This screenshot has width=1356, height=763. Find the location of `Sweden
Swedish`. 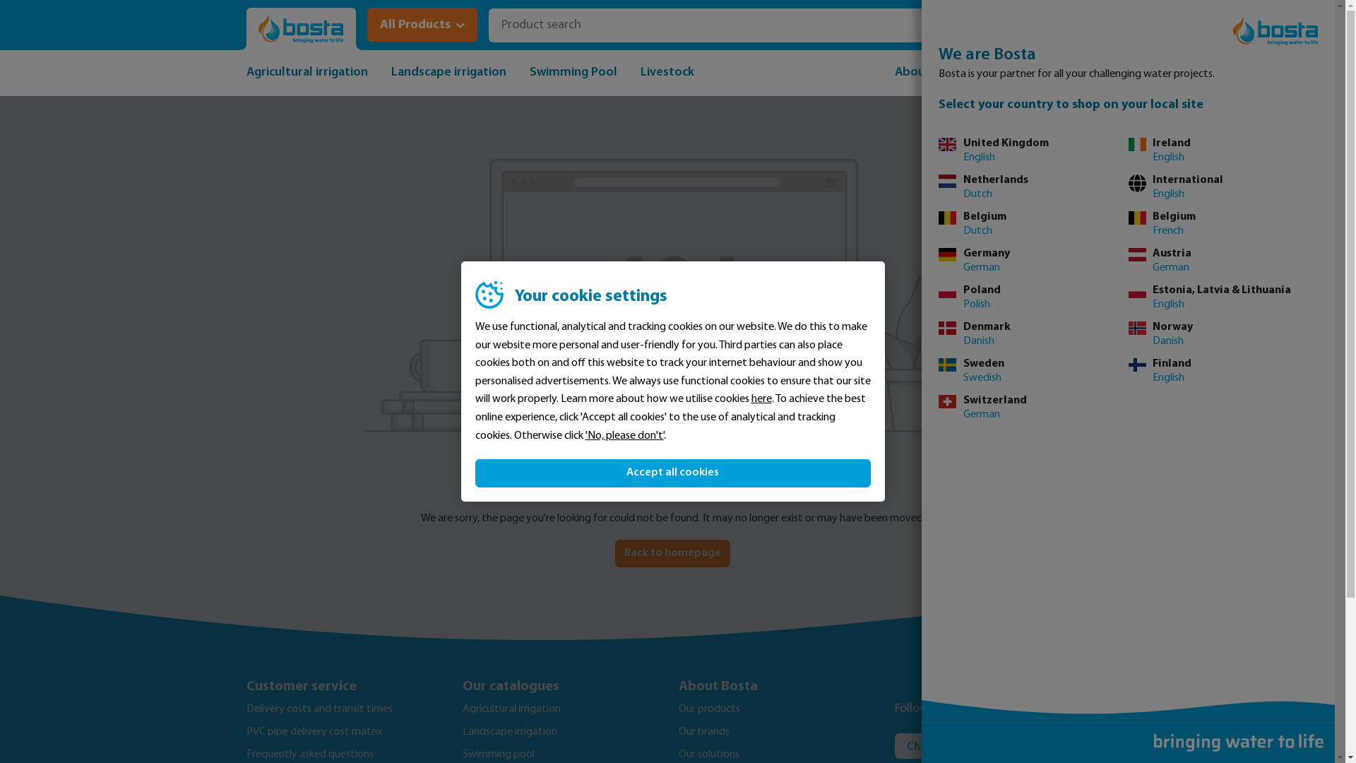

Sweden
Swedish is located at coordinates (1034, 371).